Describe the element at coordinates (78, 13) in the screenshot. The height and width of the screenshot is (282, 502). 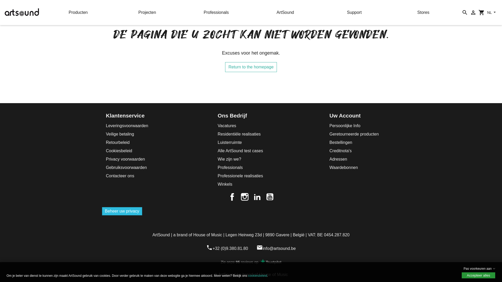
I see `Producten` at that location.